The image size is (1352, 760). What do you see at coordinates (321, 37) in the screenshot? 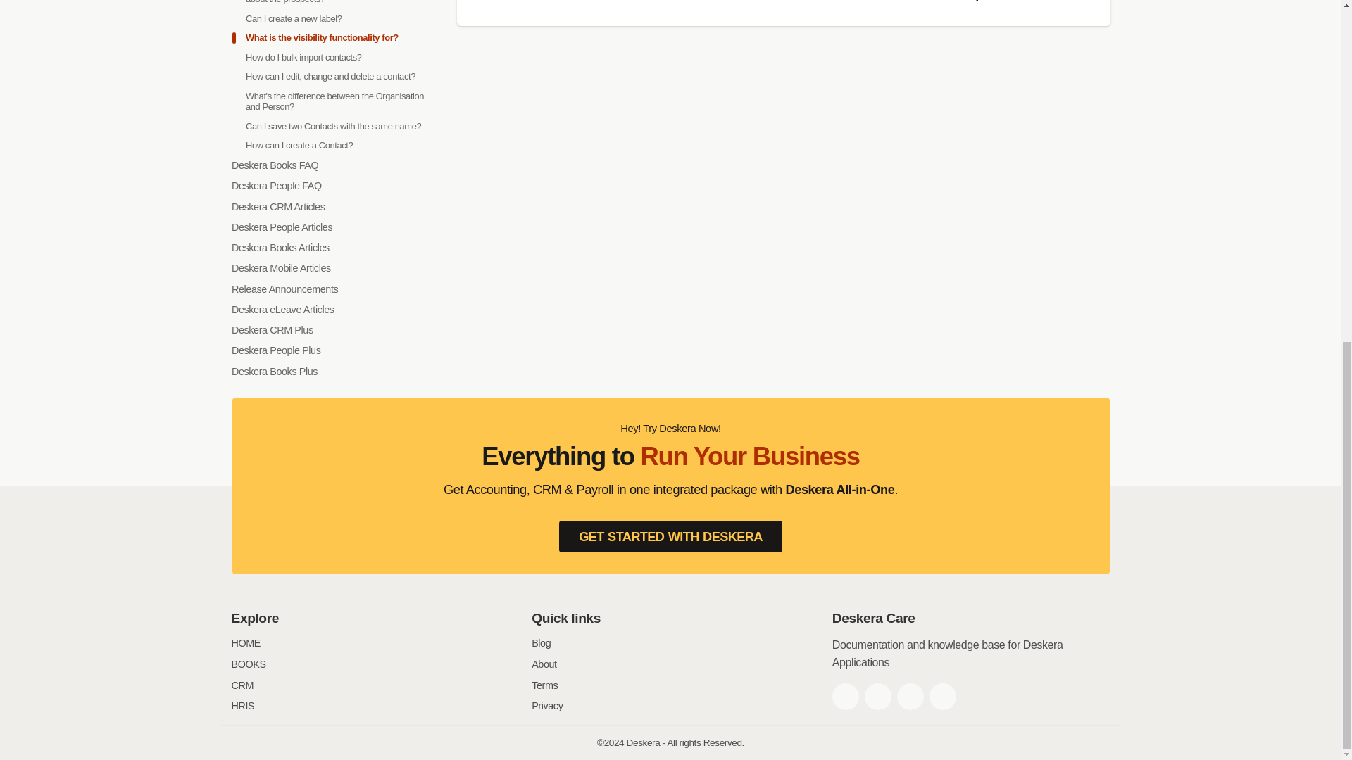
I see `What is the visibility functionality for?` at bounding box center [321, 37].